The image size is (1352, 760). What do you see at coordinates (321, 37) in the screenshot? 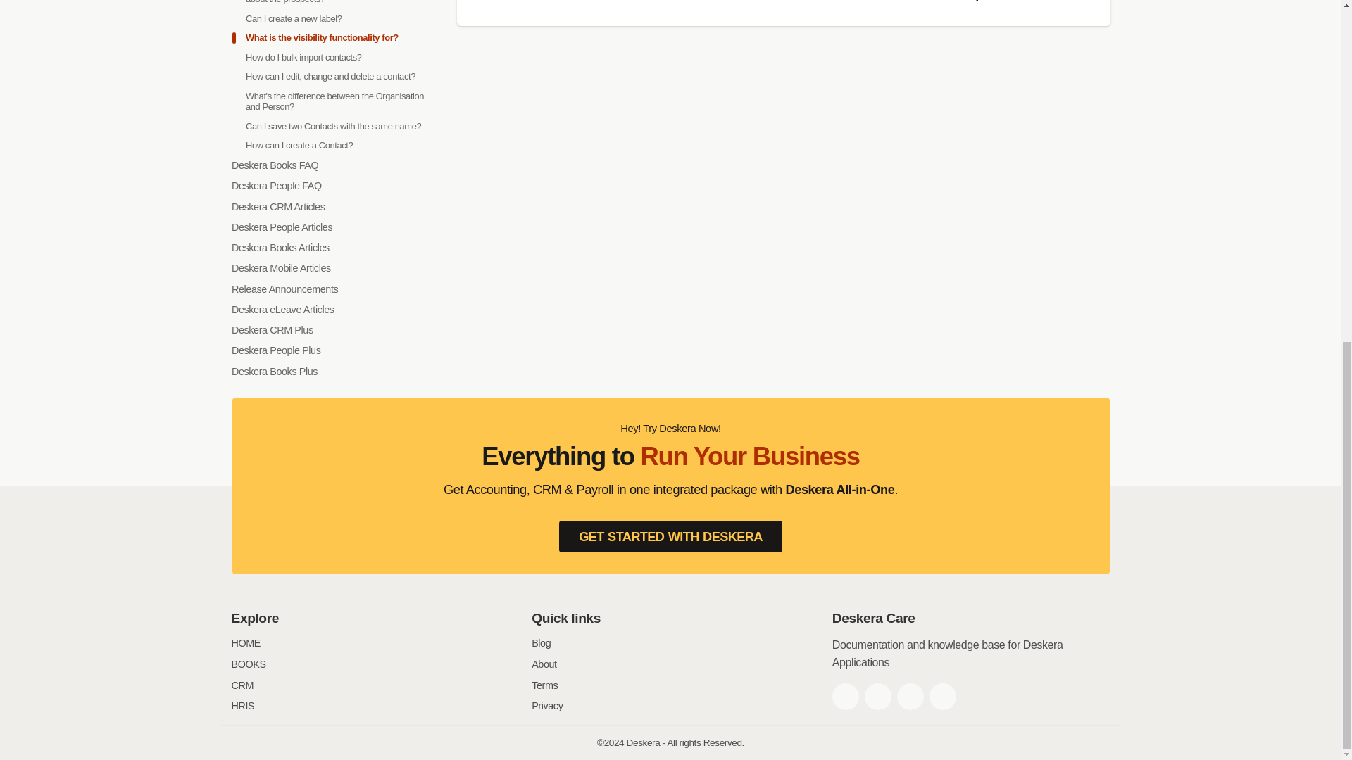
I see `What is the visibility functionality for?` at bounding box center [321, 37].